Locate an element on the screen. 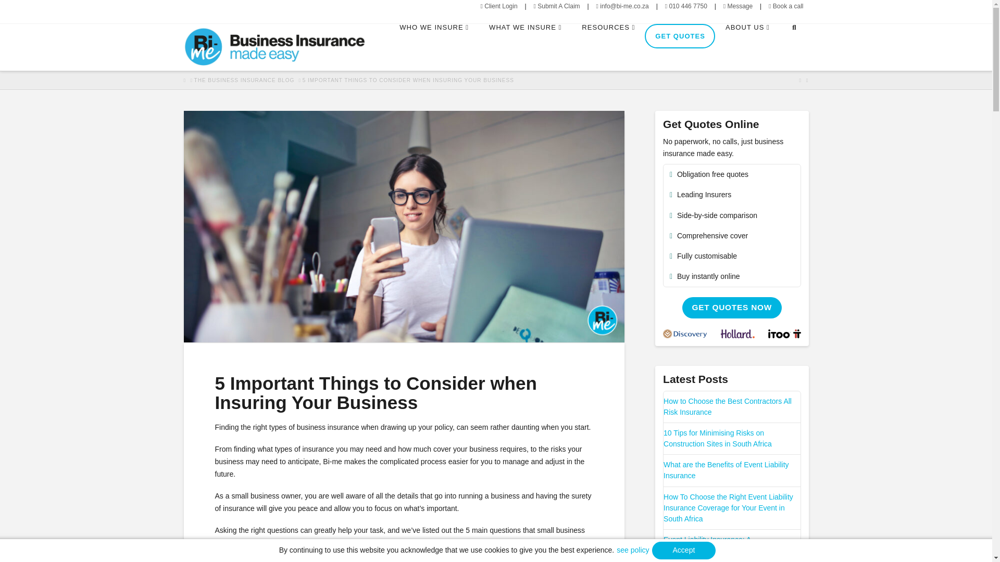  WHAT WE INSURE is located at coordinates (525, 47).